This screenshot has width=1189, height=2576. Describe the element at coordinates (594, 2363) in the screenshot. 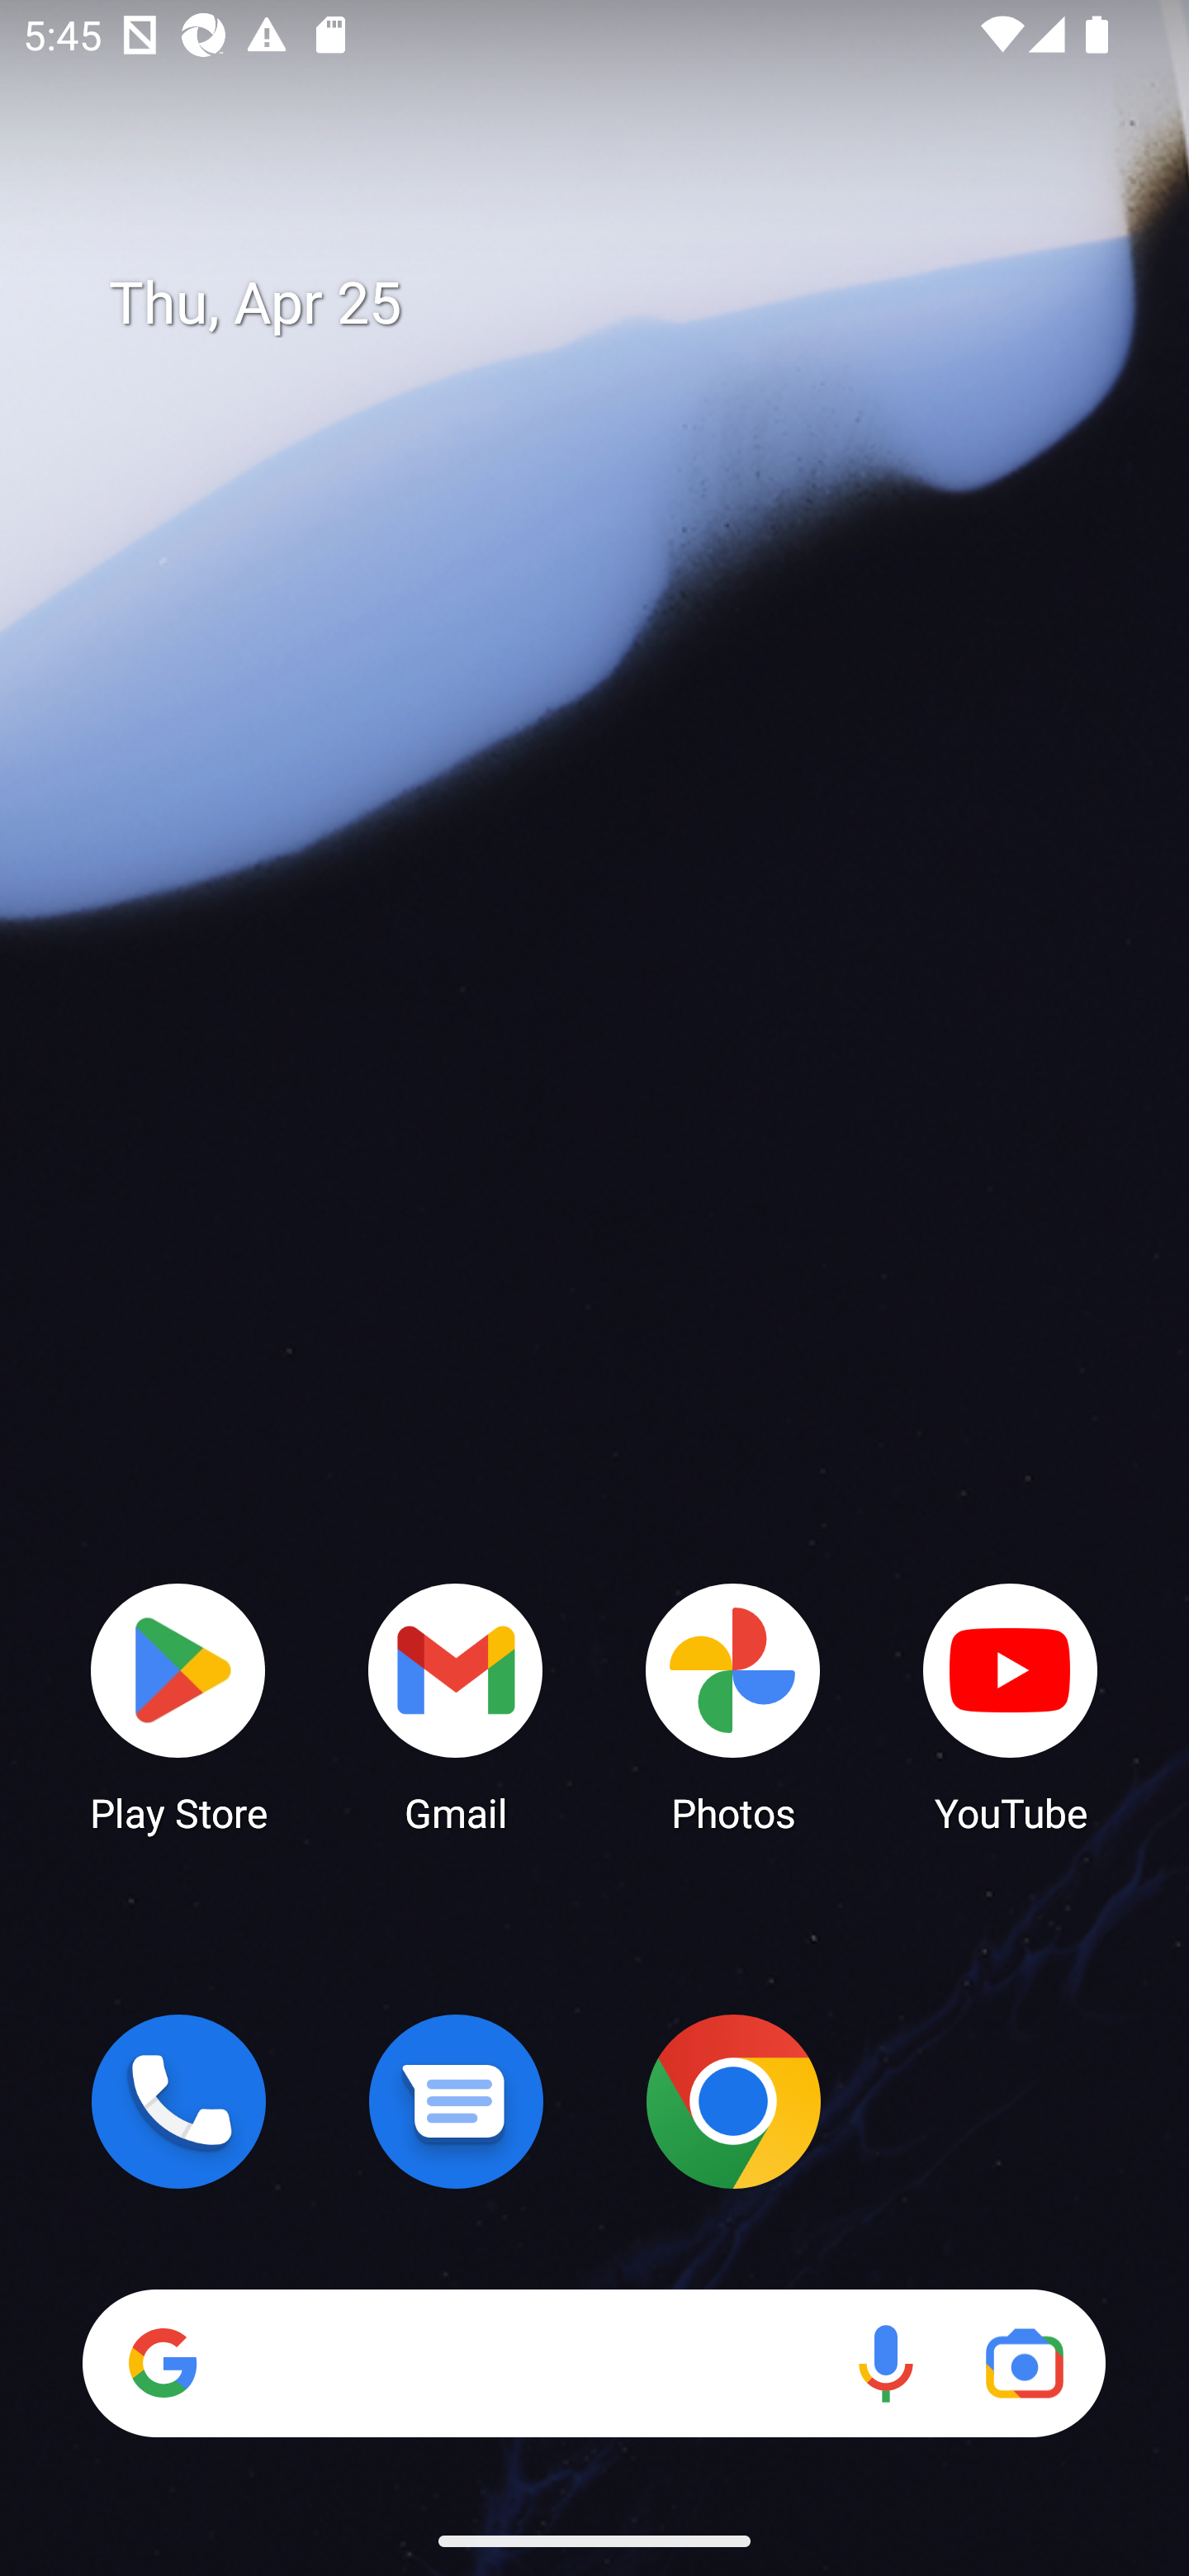

I see `Search Voice search Google Lens` at that location.